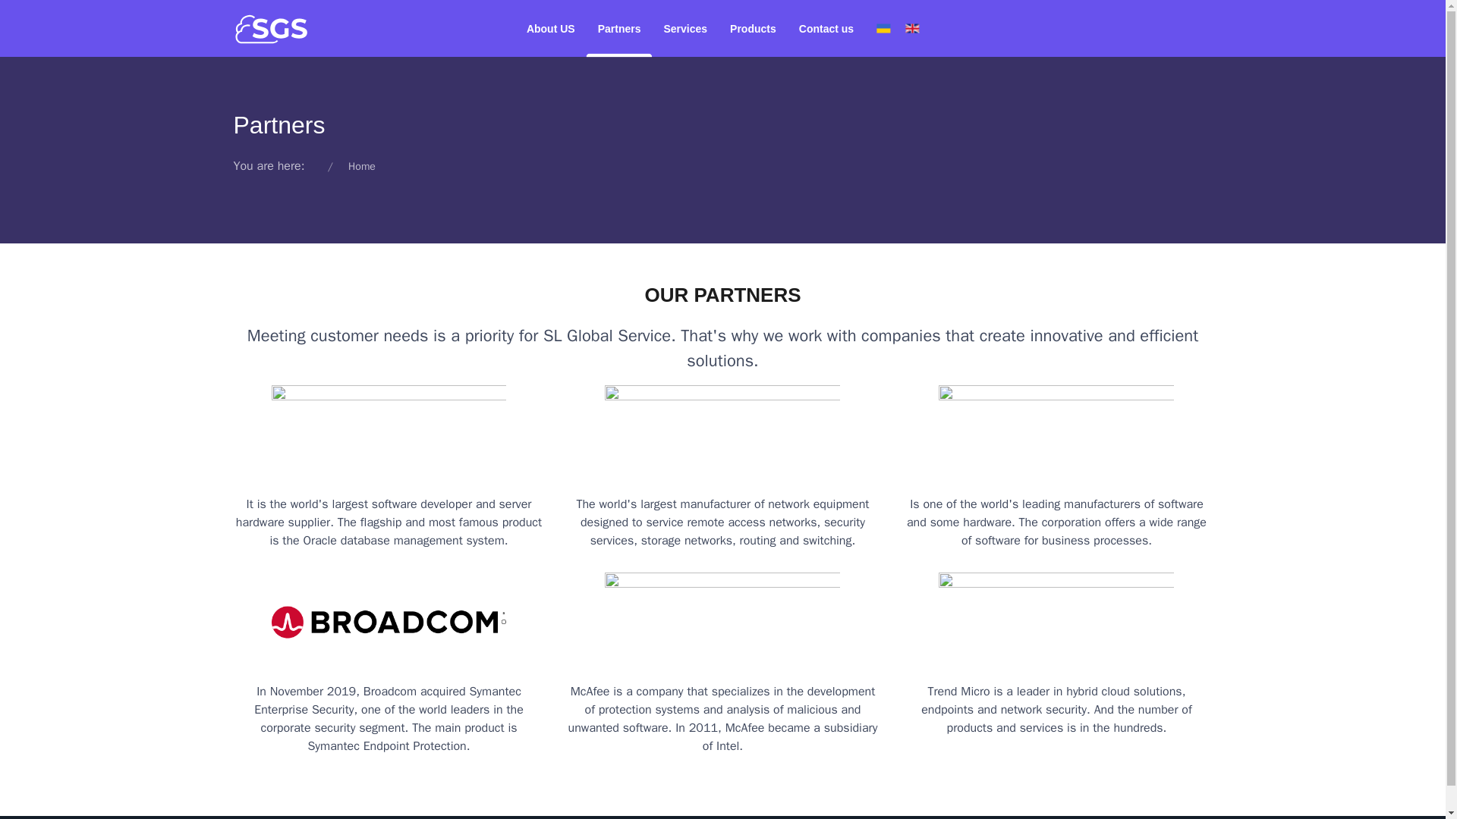 The width and height of the screenshot is (1457, 819). Describe the element at coordinates (361, 165) in the screenshot. I see `Home` at that location.